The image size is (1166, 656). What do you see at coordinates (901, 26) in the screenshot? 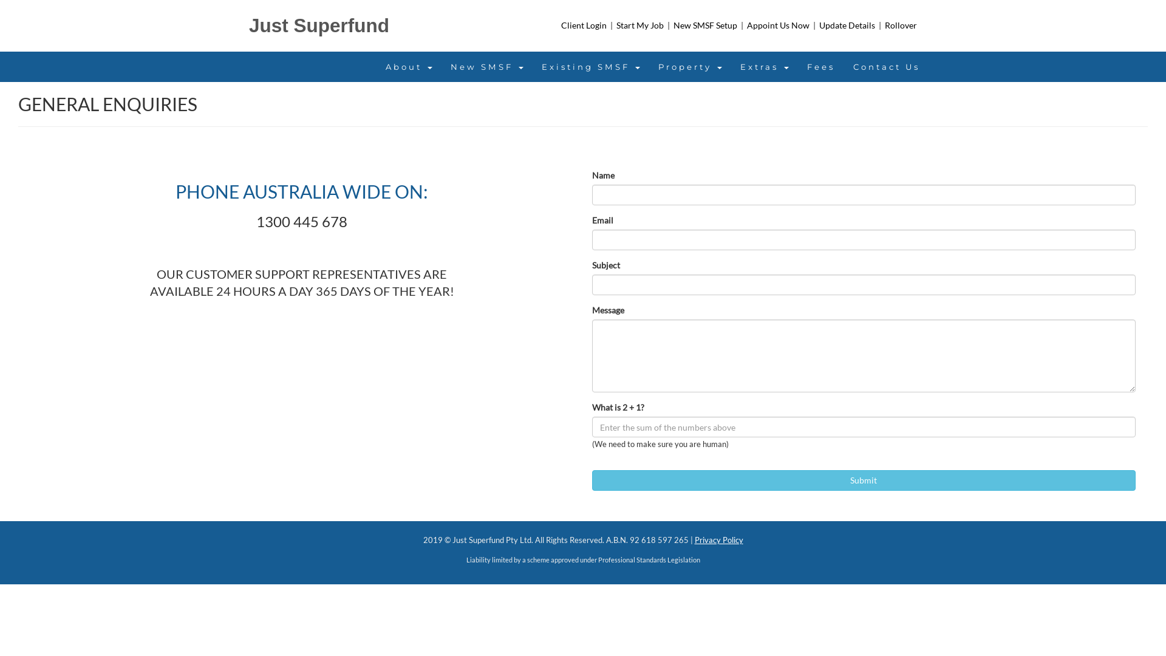
I see `Rollover` at bounding box center [901, 26].